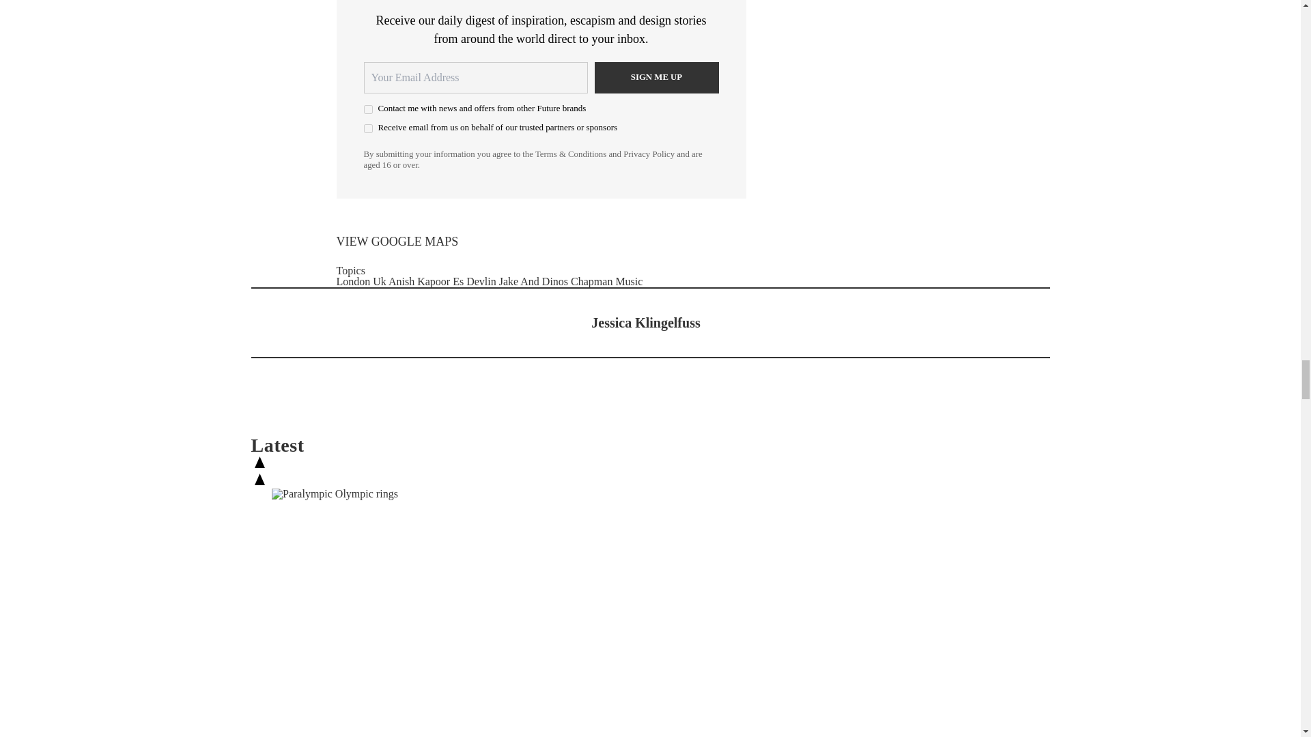 This screenshot has height=737, width=1311. Describe the element at coordinates (649, 154) in the screenshot. I see `Privacy Policy` at that location.